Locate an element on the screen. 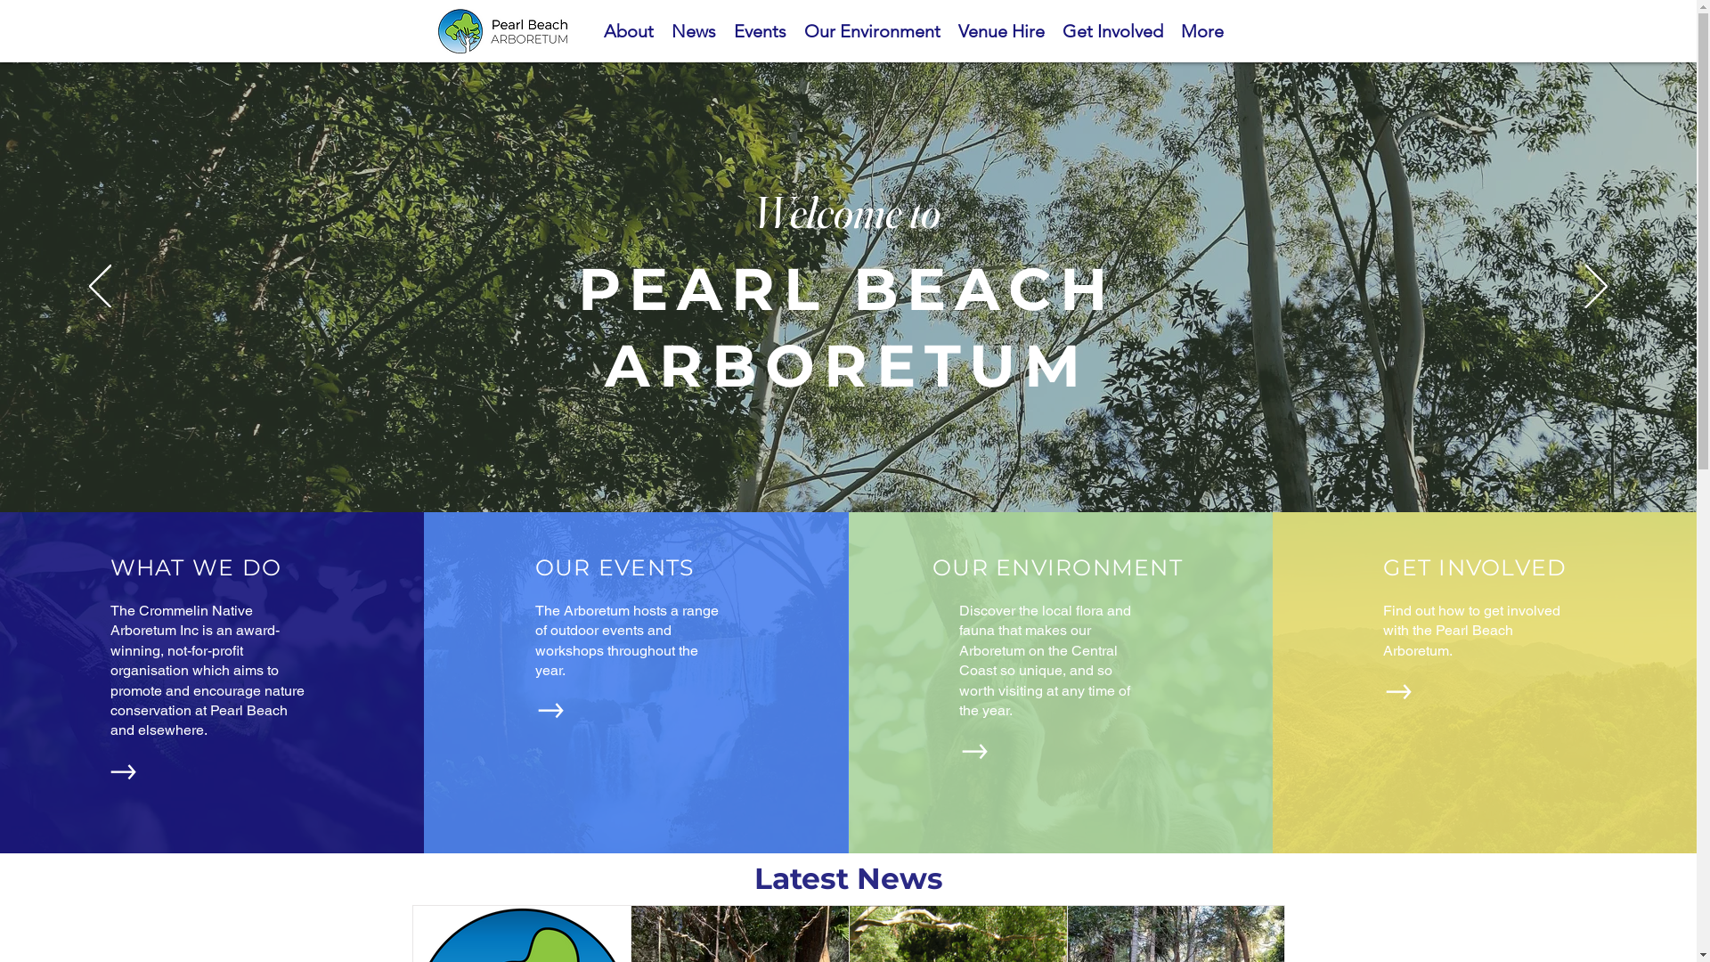  OUR ENVIRONMENT is located at coordinates (1058, 567).